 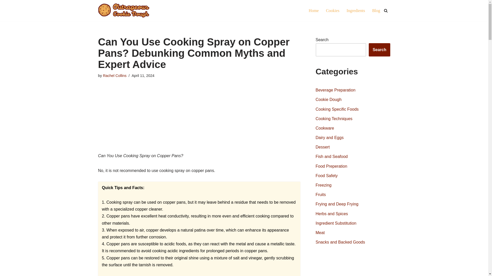 I want to click on Cookie Dough, so click(x=329, y=100).